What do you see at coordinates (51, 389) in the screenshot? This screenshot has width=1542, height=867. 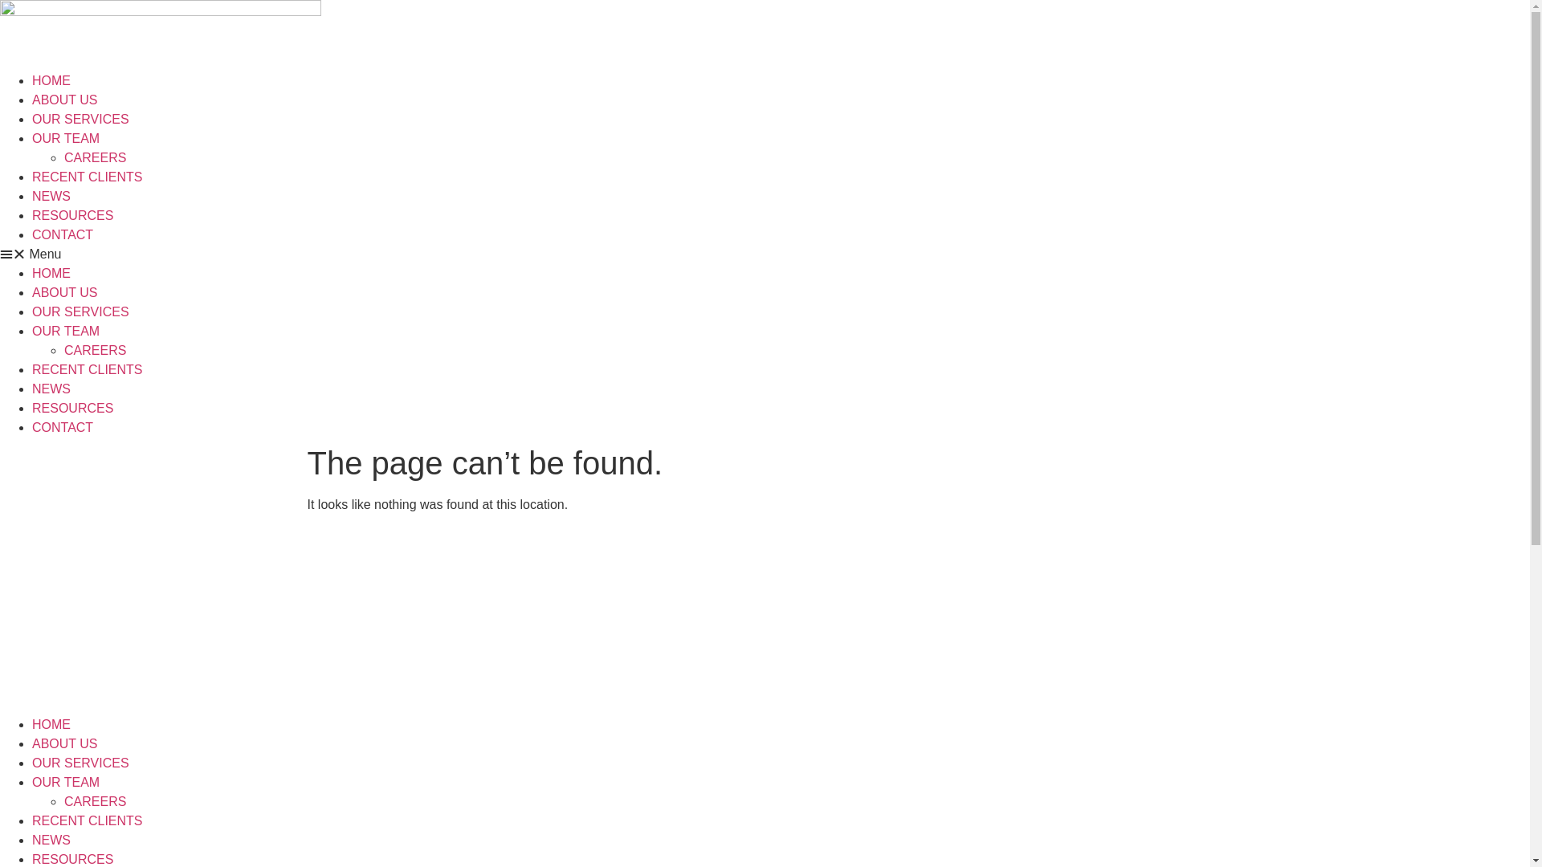 I see `NEWS` at bounding box center [51, 389].